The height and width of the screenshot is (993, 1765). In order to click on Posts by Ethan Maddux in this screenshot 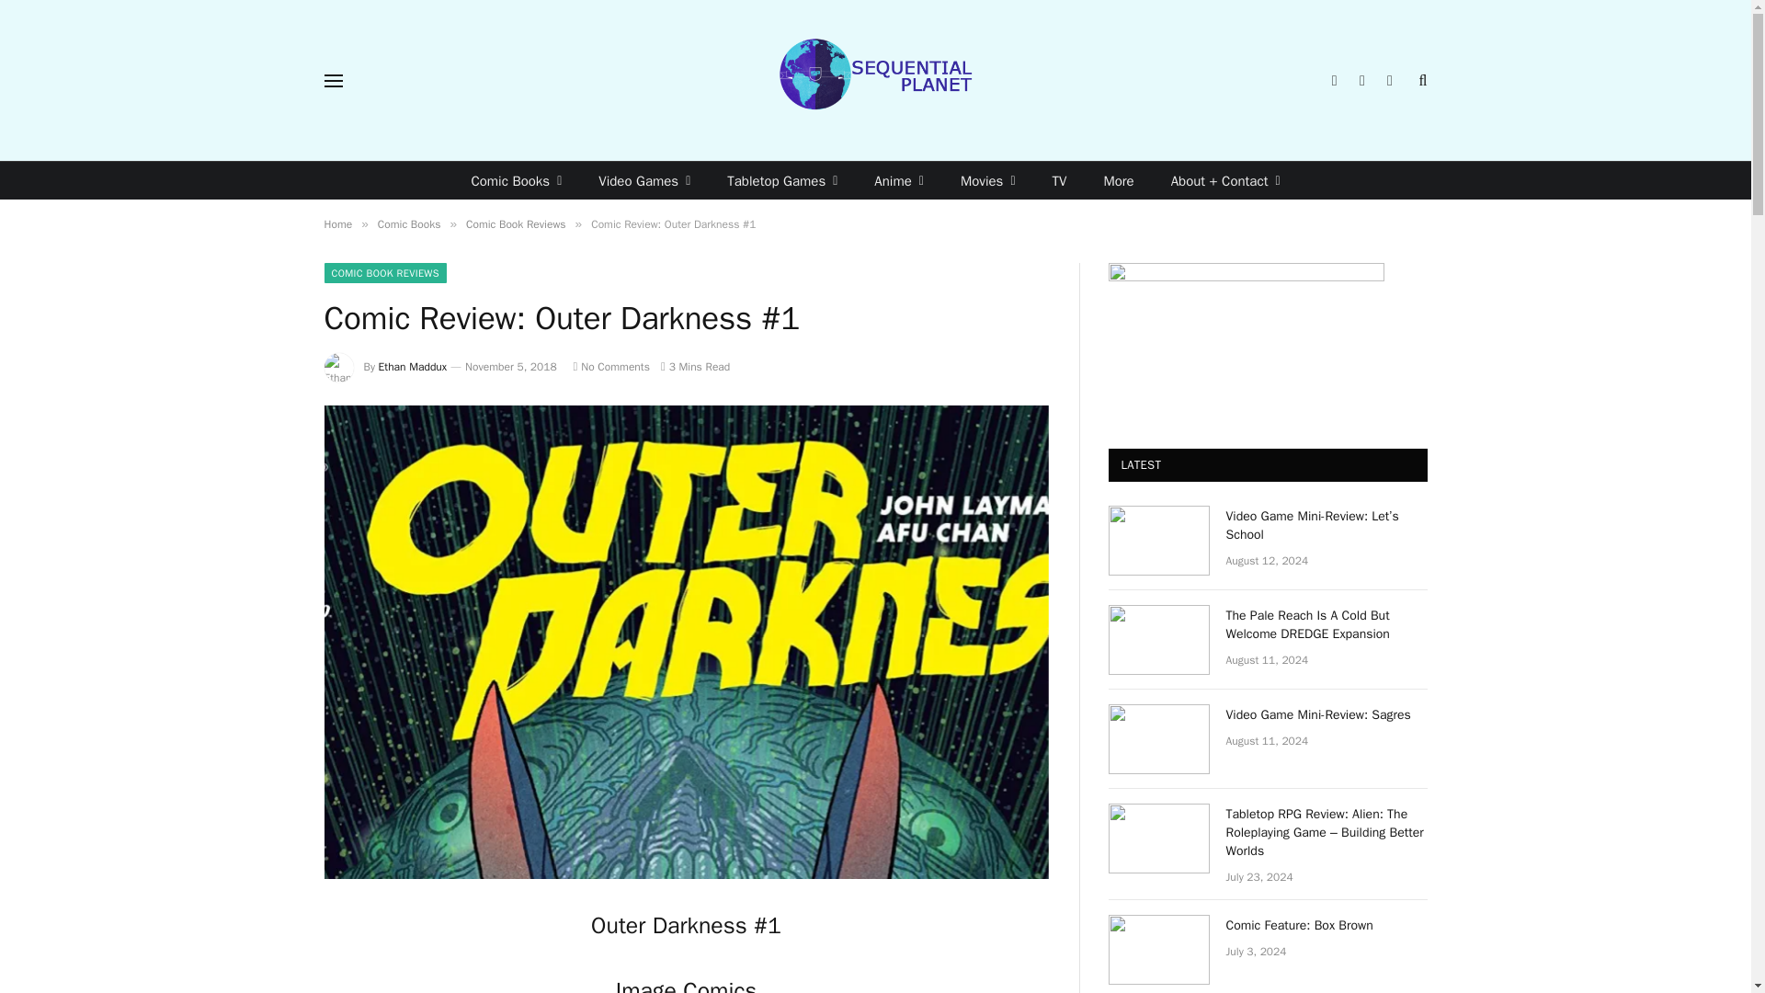, I will do `click(414, 366)`.